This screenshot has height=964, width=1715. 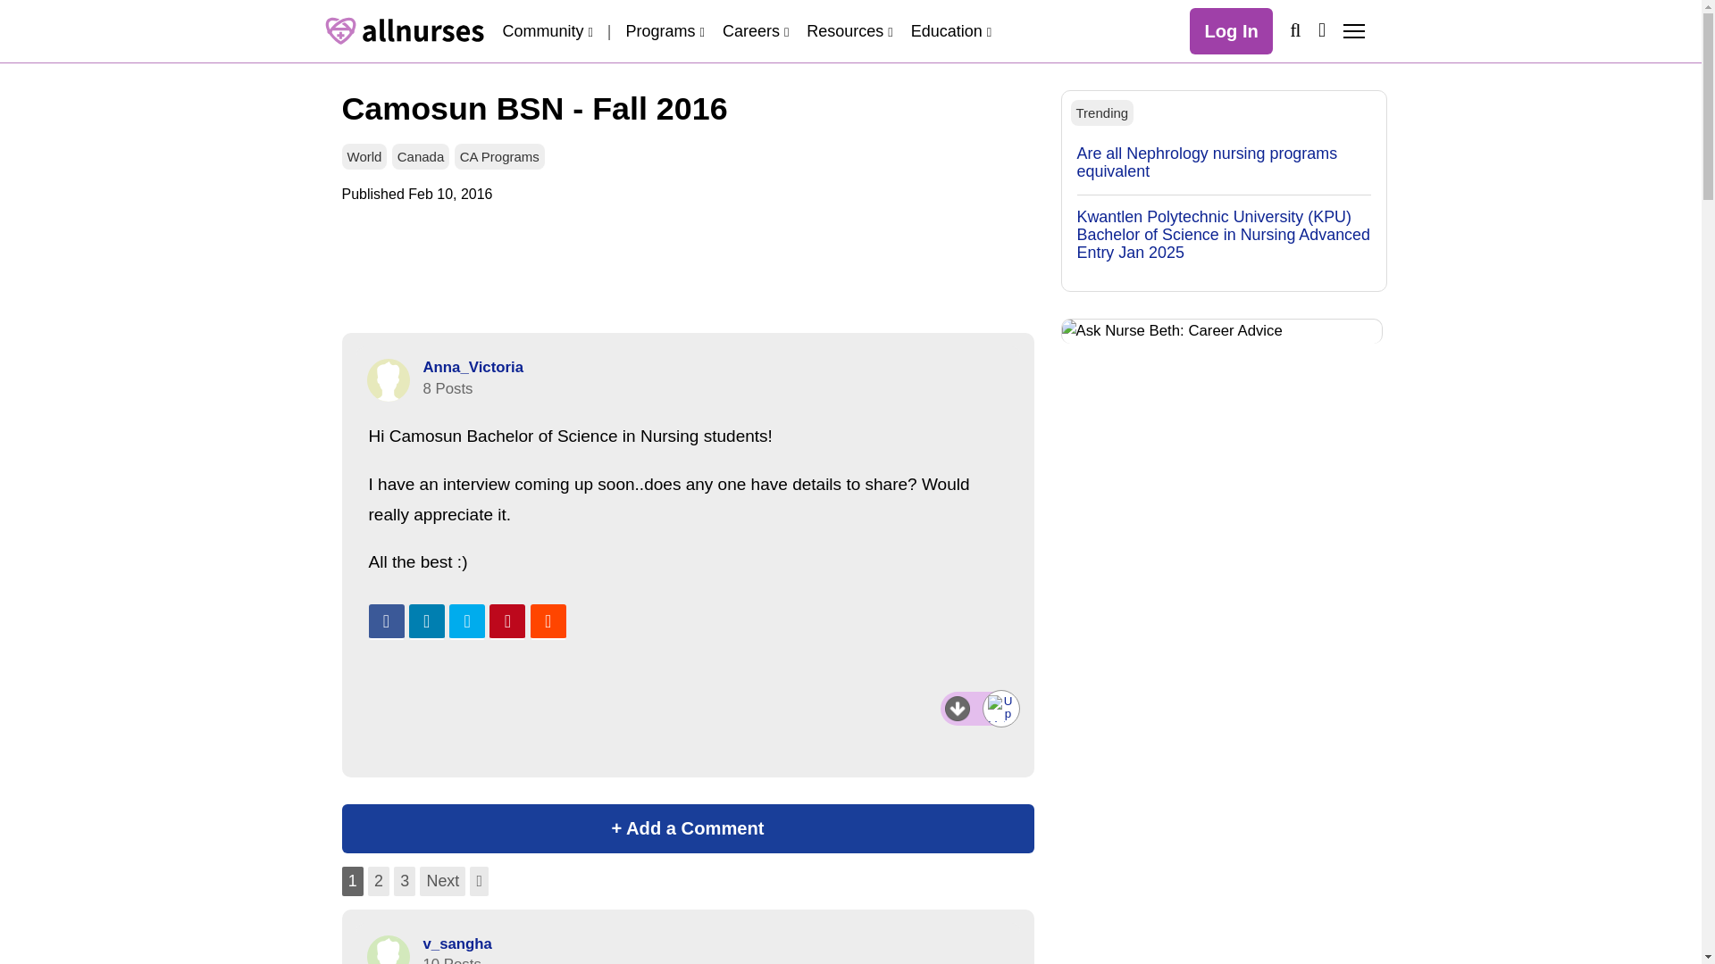 What do you see at coordinates (547, 30) in the screenshot?
I see `Community` at bounding box center [547, 30].